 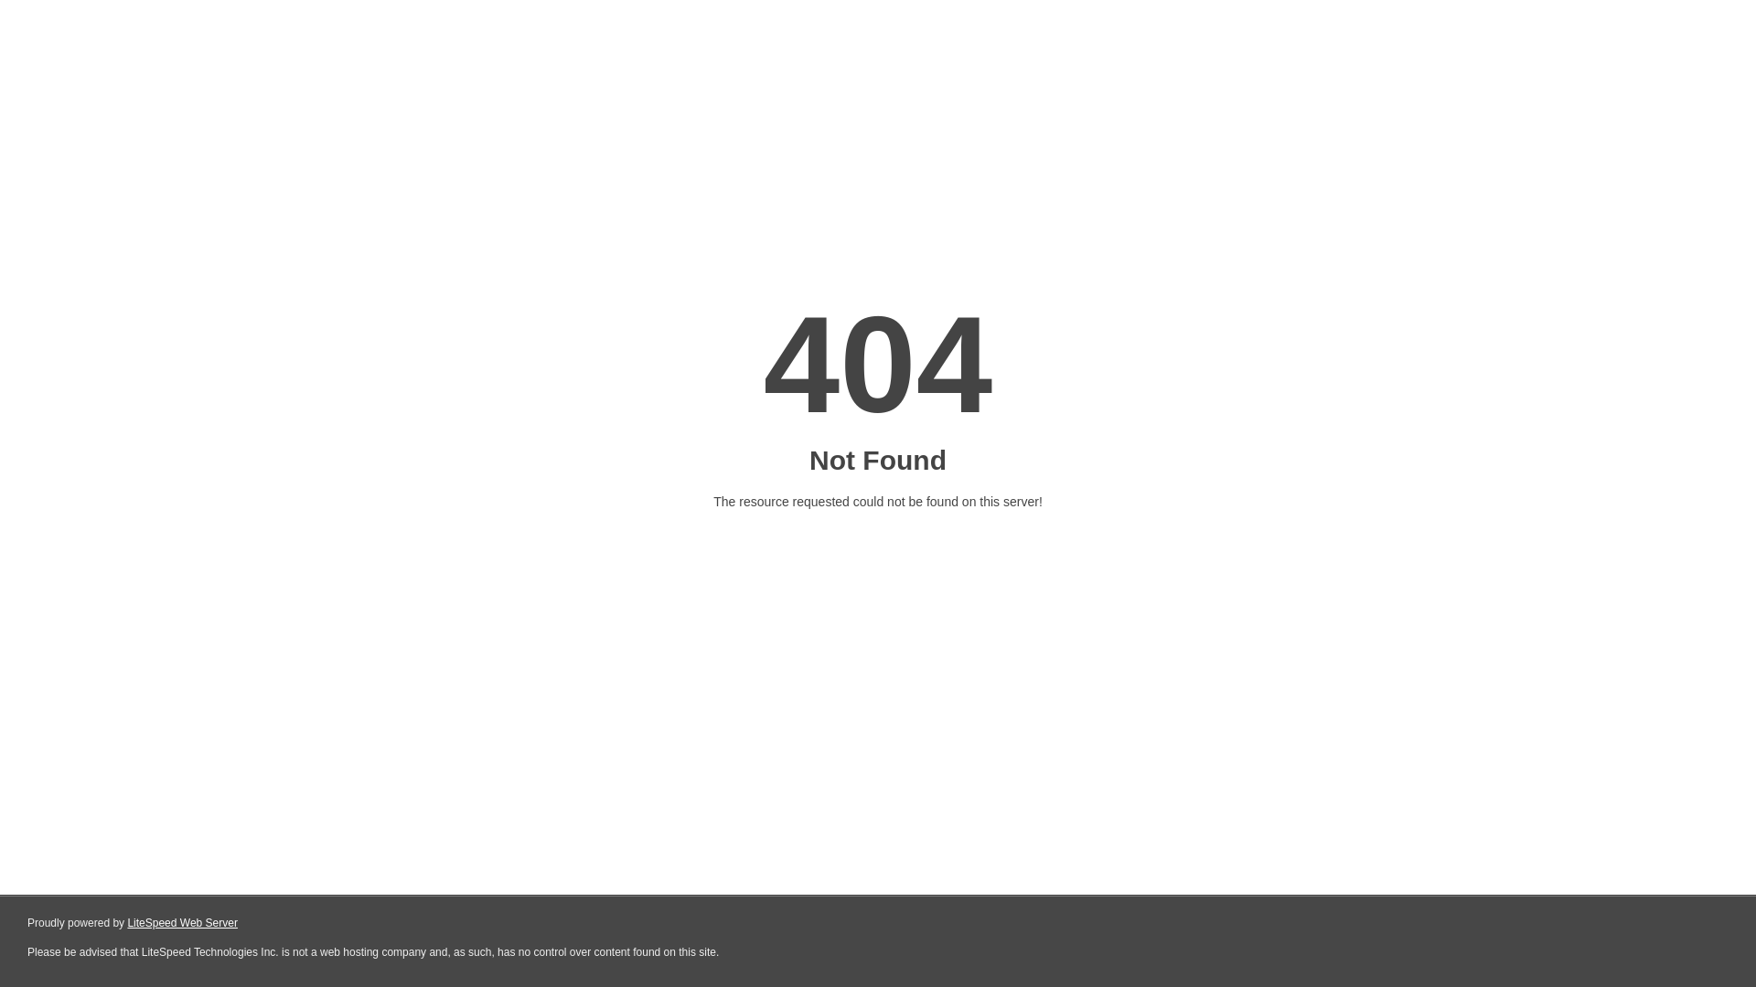 I want to click on LiteSpeed Web Server, so click(x=183, y=923).